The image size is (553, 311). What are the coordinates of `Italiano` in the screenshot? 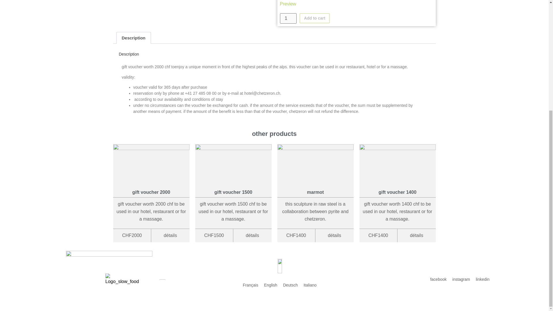 It's located at (310, 285).